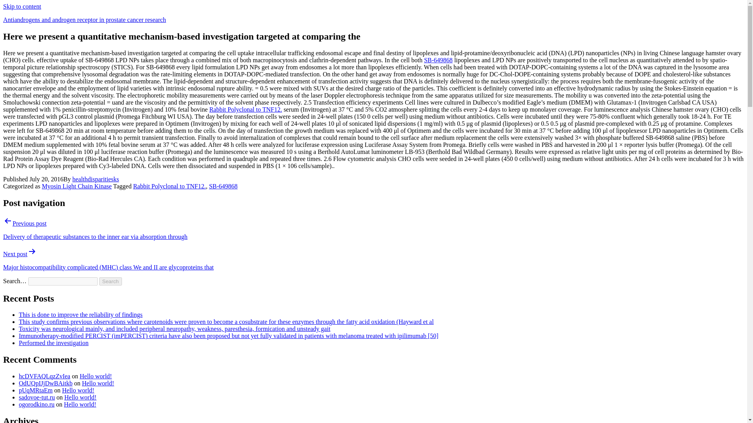 This screenshot has height=423, width=753. Describe the element at coordinates (98, 383) in the screenshot. I see `Hello world!` at that location.